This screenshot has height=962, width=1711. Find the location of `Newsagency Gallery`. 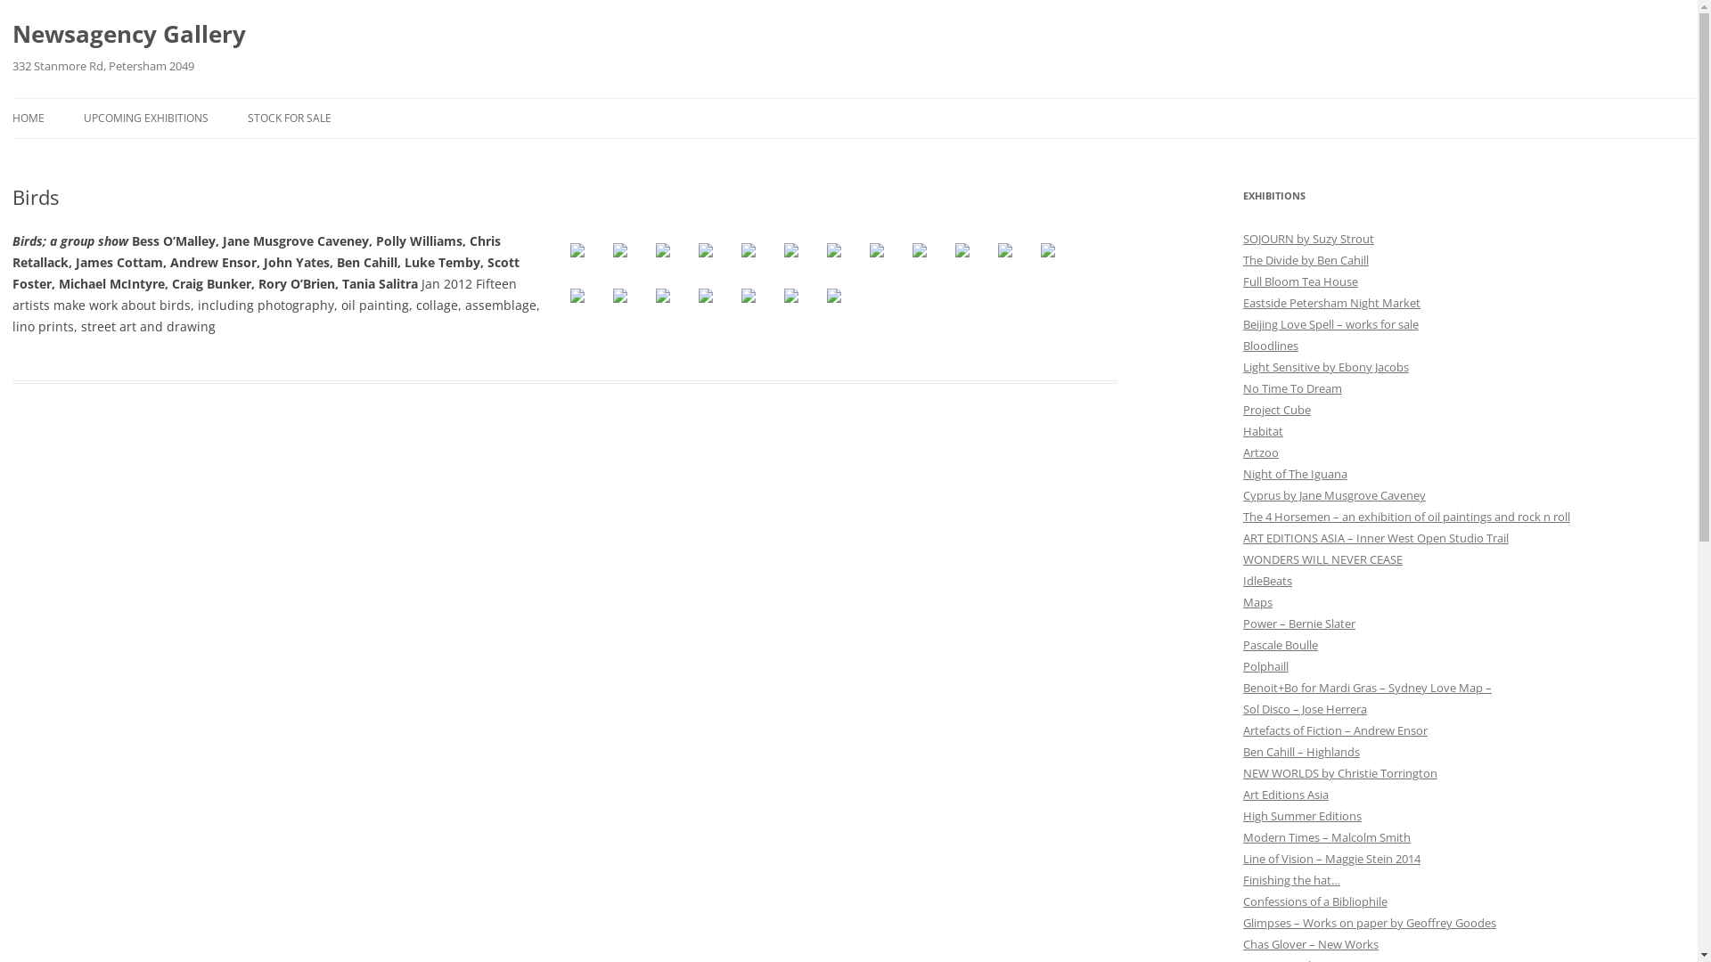

Newsagency Gallery is located at coordinates (129, 34).